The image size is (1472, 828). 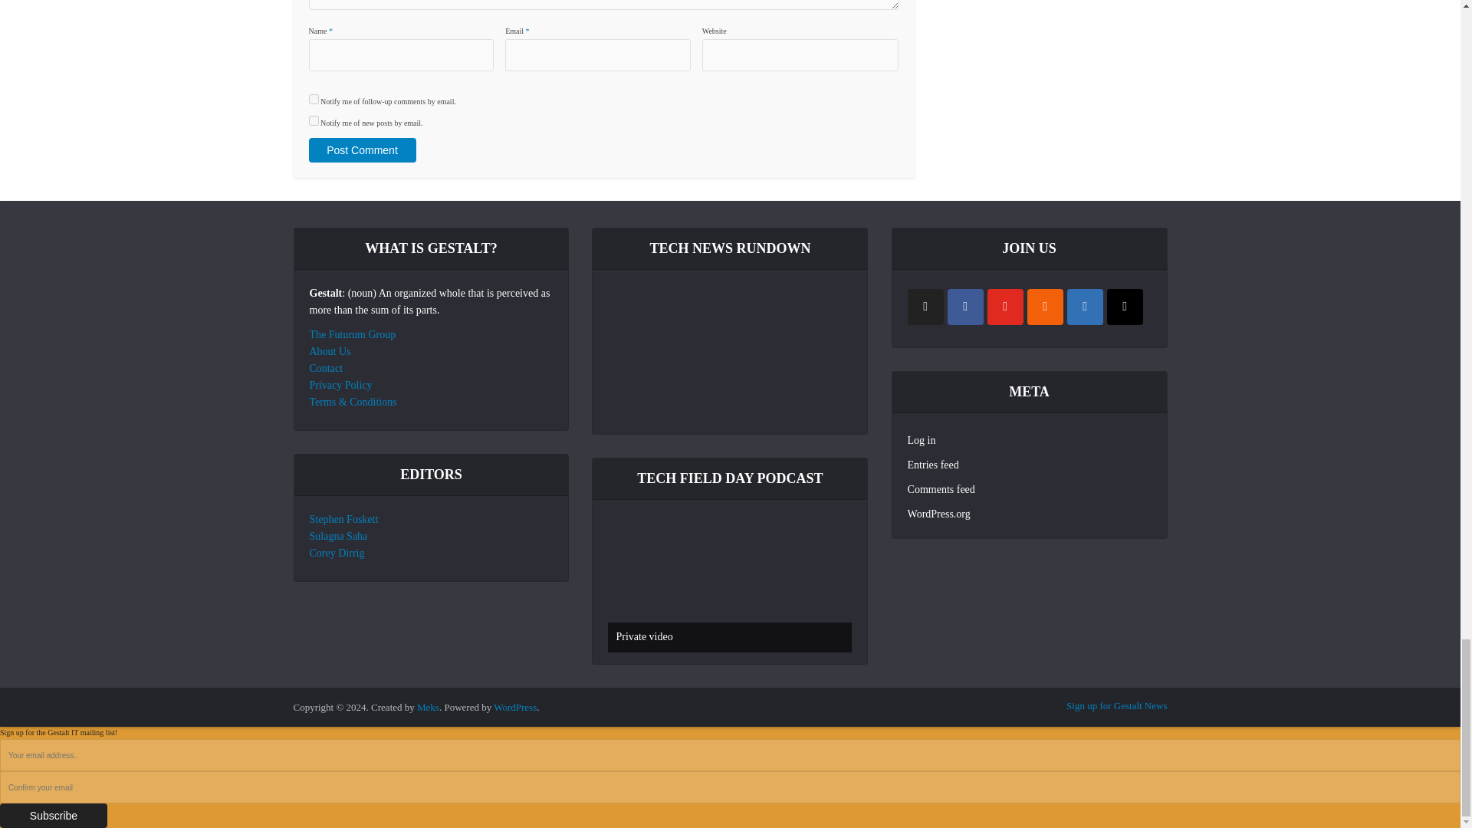 I want to click on Post Comment, so click(x=361, y=150).